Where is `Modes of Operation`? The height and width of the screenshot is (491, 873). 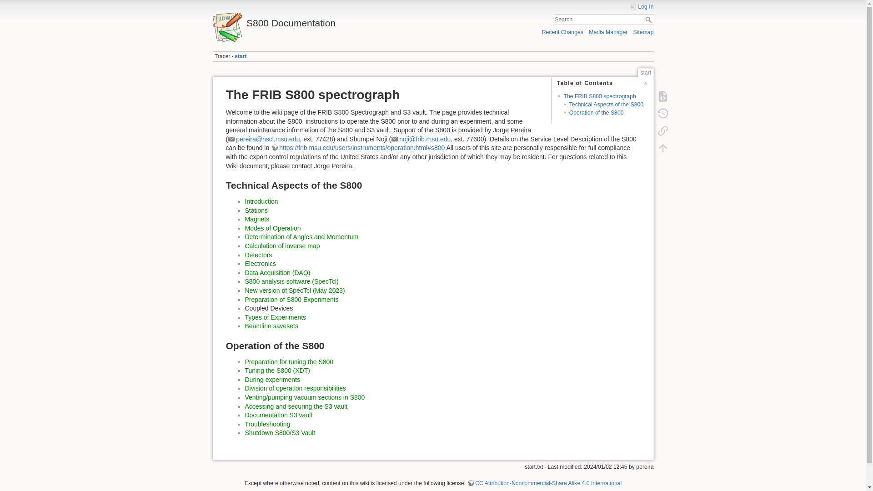
Modes of Operation is located at coordinates (272, 228).